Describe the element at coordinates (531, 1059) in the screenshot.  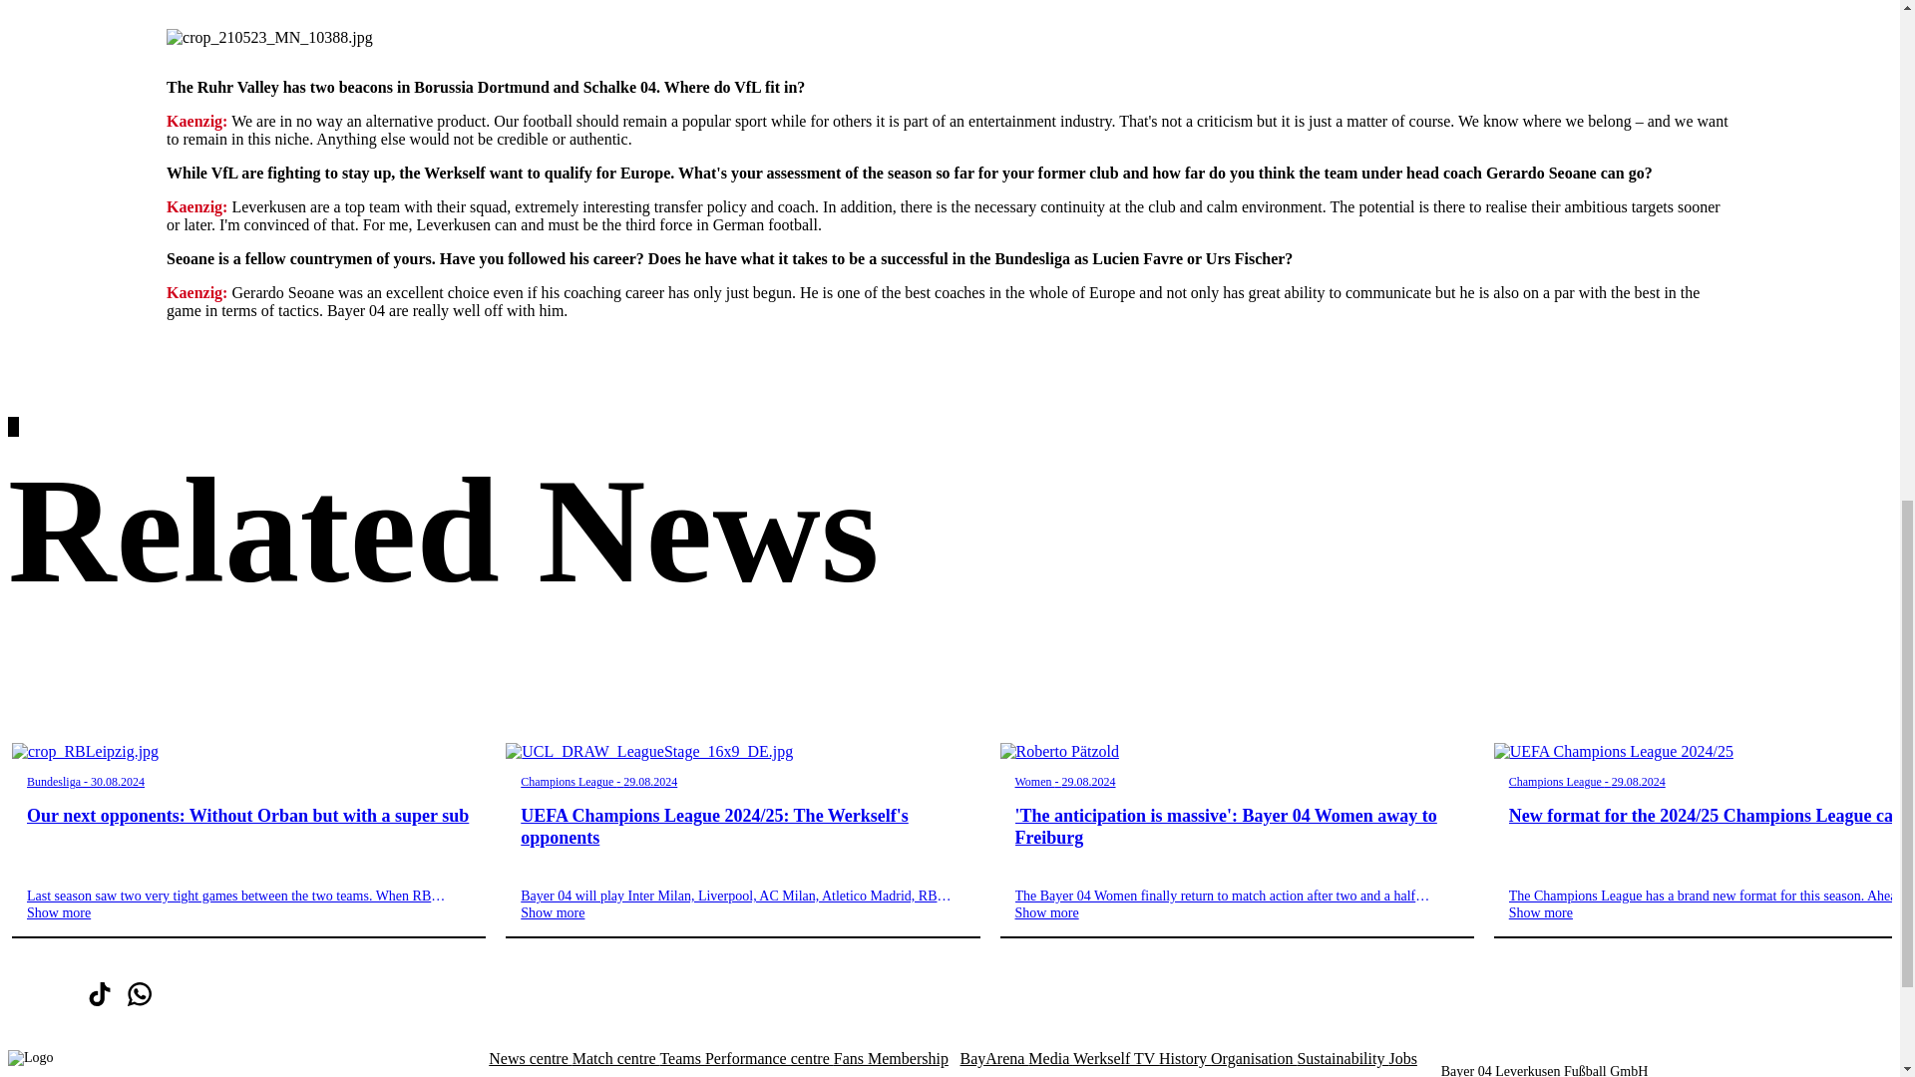
I see `News centre` at that location.